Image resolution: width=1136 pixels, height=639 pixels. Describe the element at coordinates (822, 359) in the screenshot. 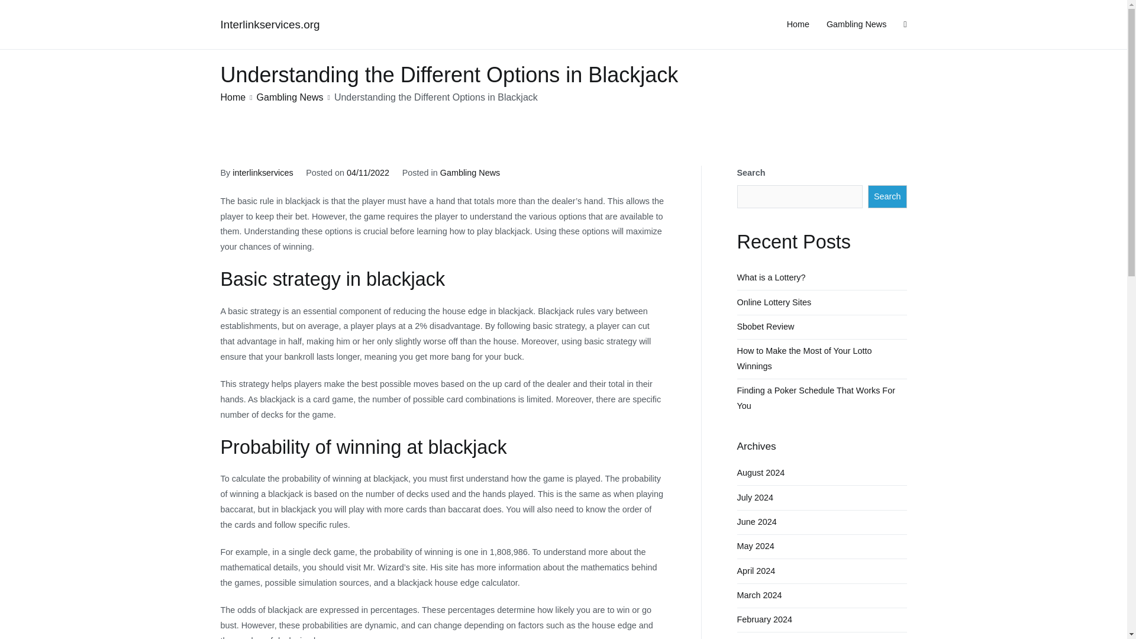

I see `How to Make the Most of Your Lotto Winnings` at that location.